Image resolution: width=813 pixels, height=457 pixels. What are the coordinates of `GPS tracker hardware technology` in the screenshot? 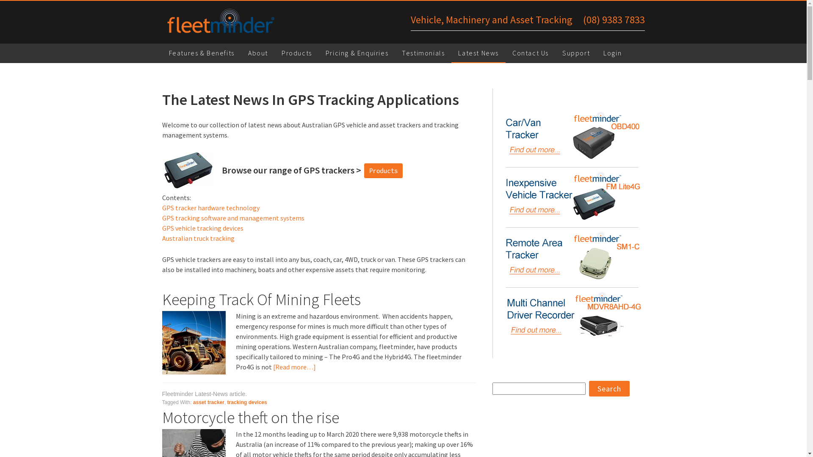 It's located at (210, 208).